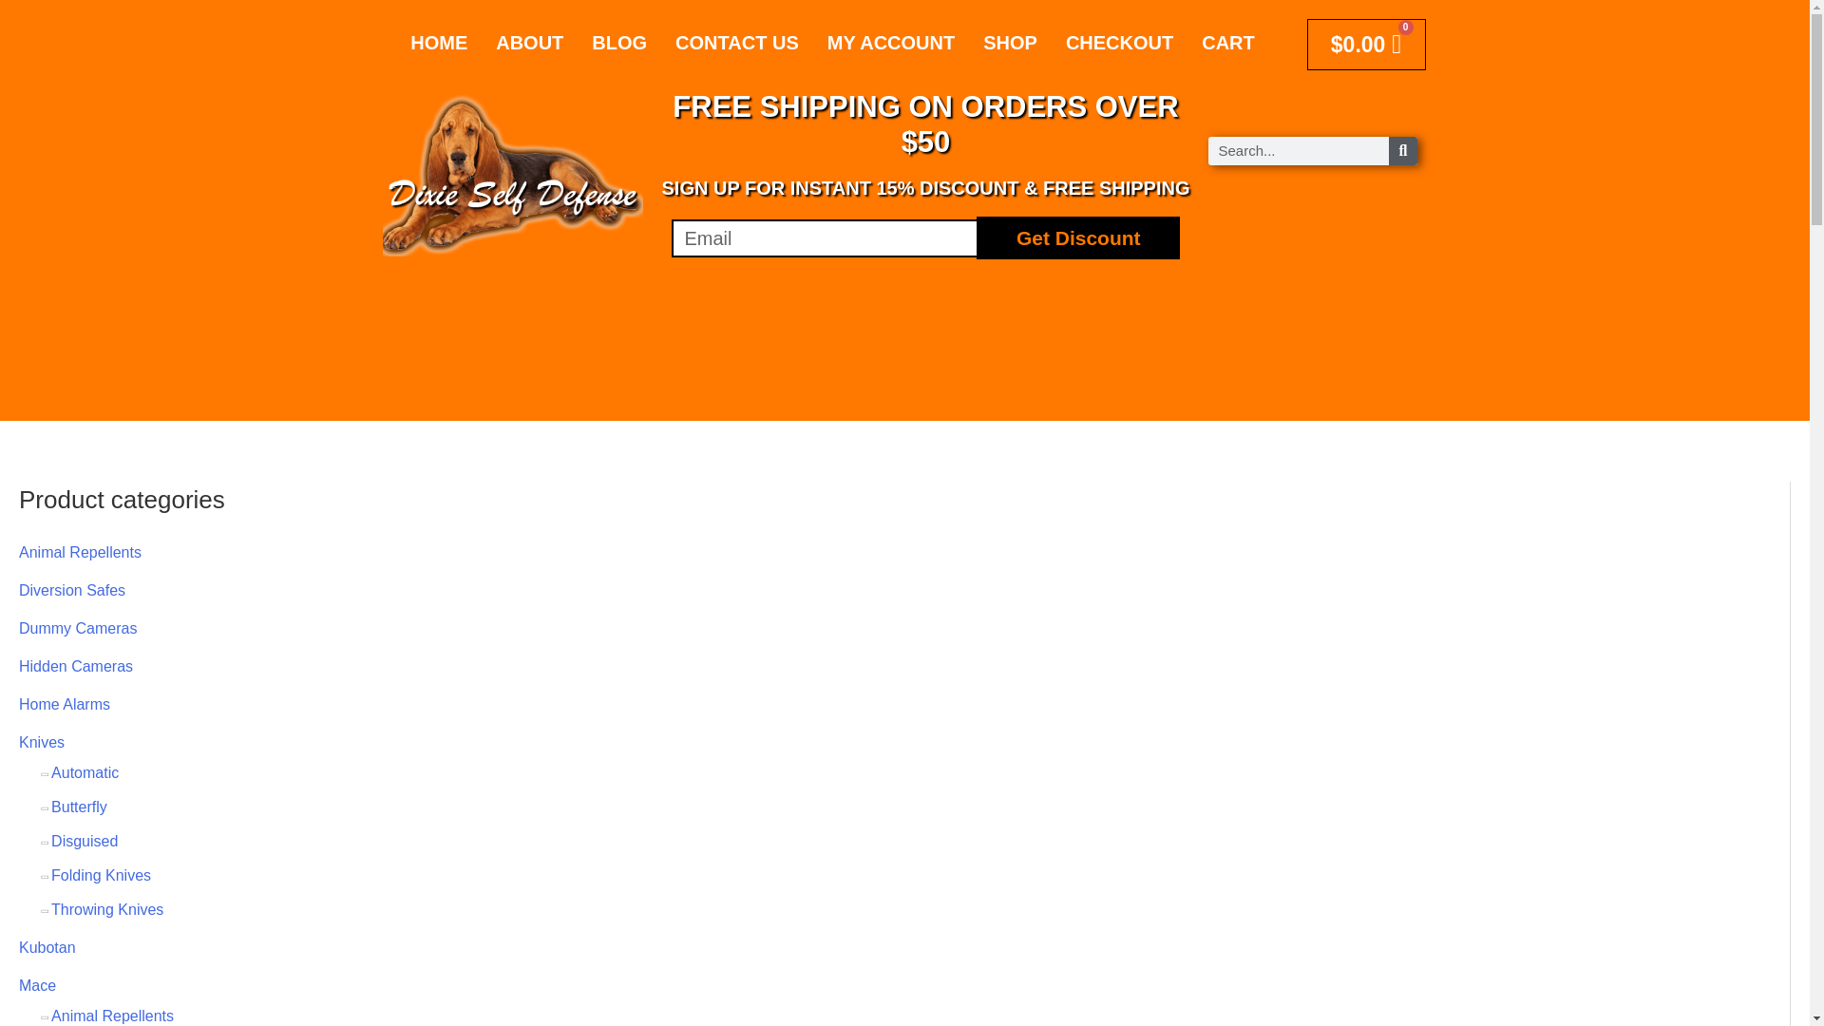 The image size is (1824, 1026). I want to click on Hidden Cameras, so click(76, 666).